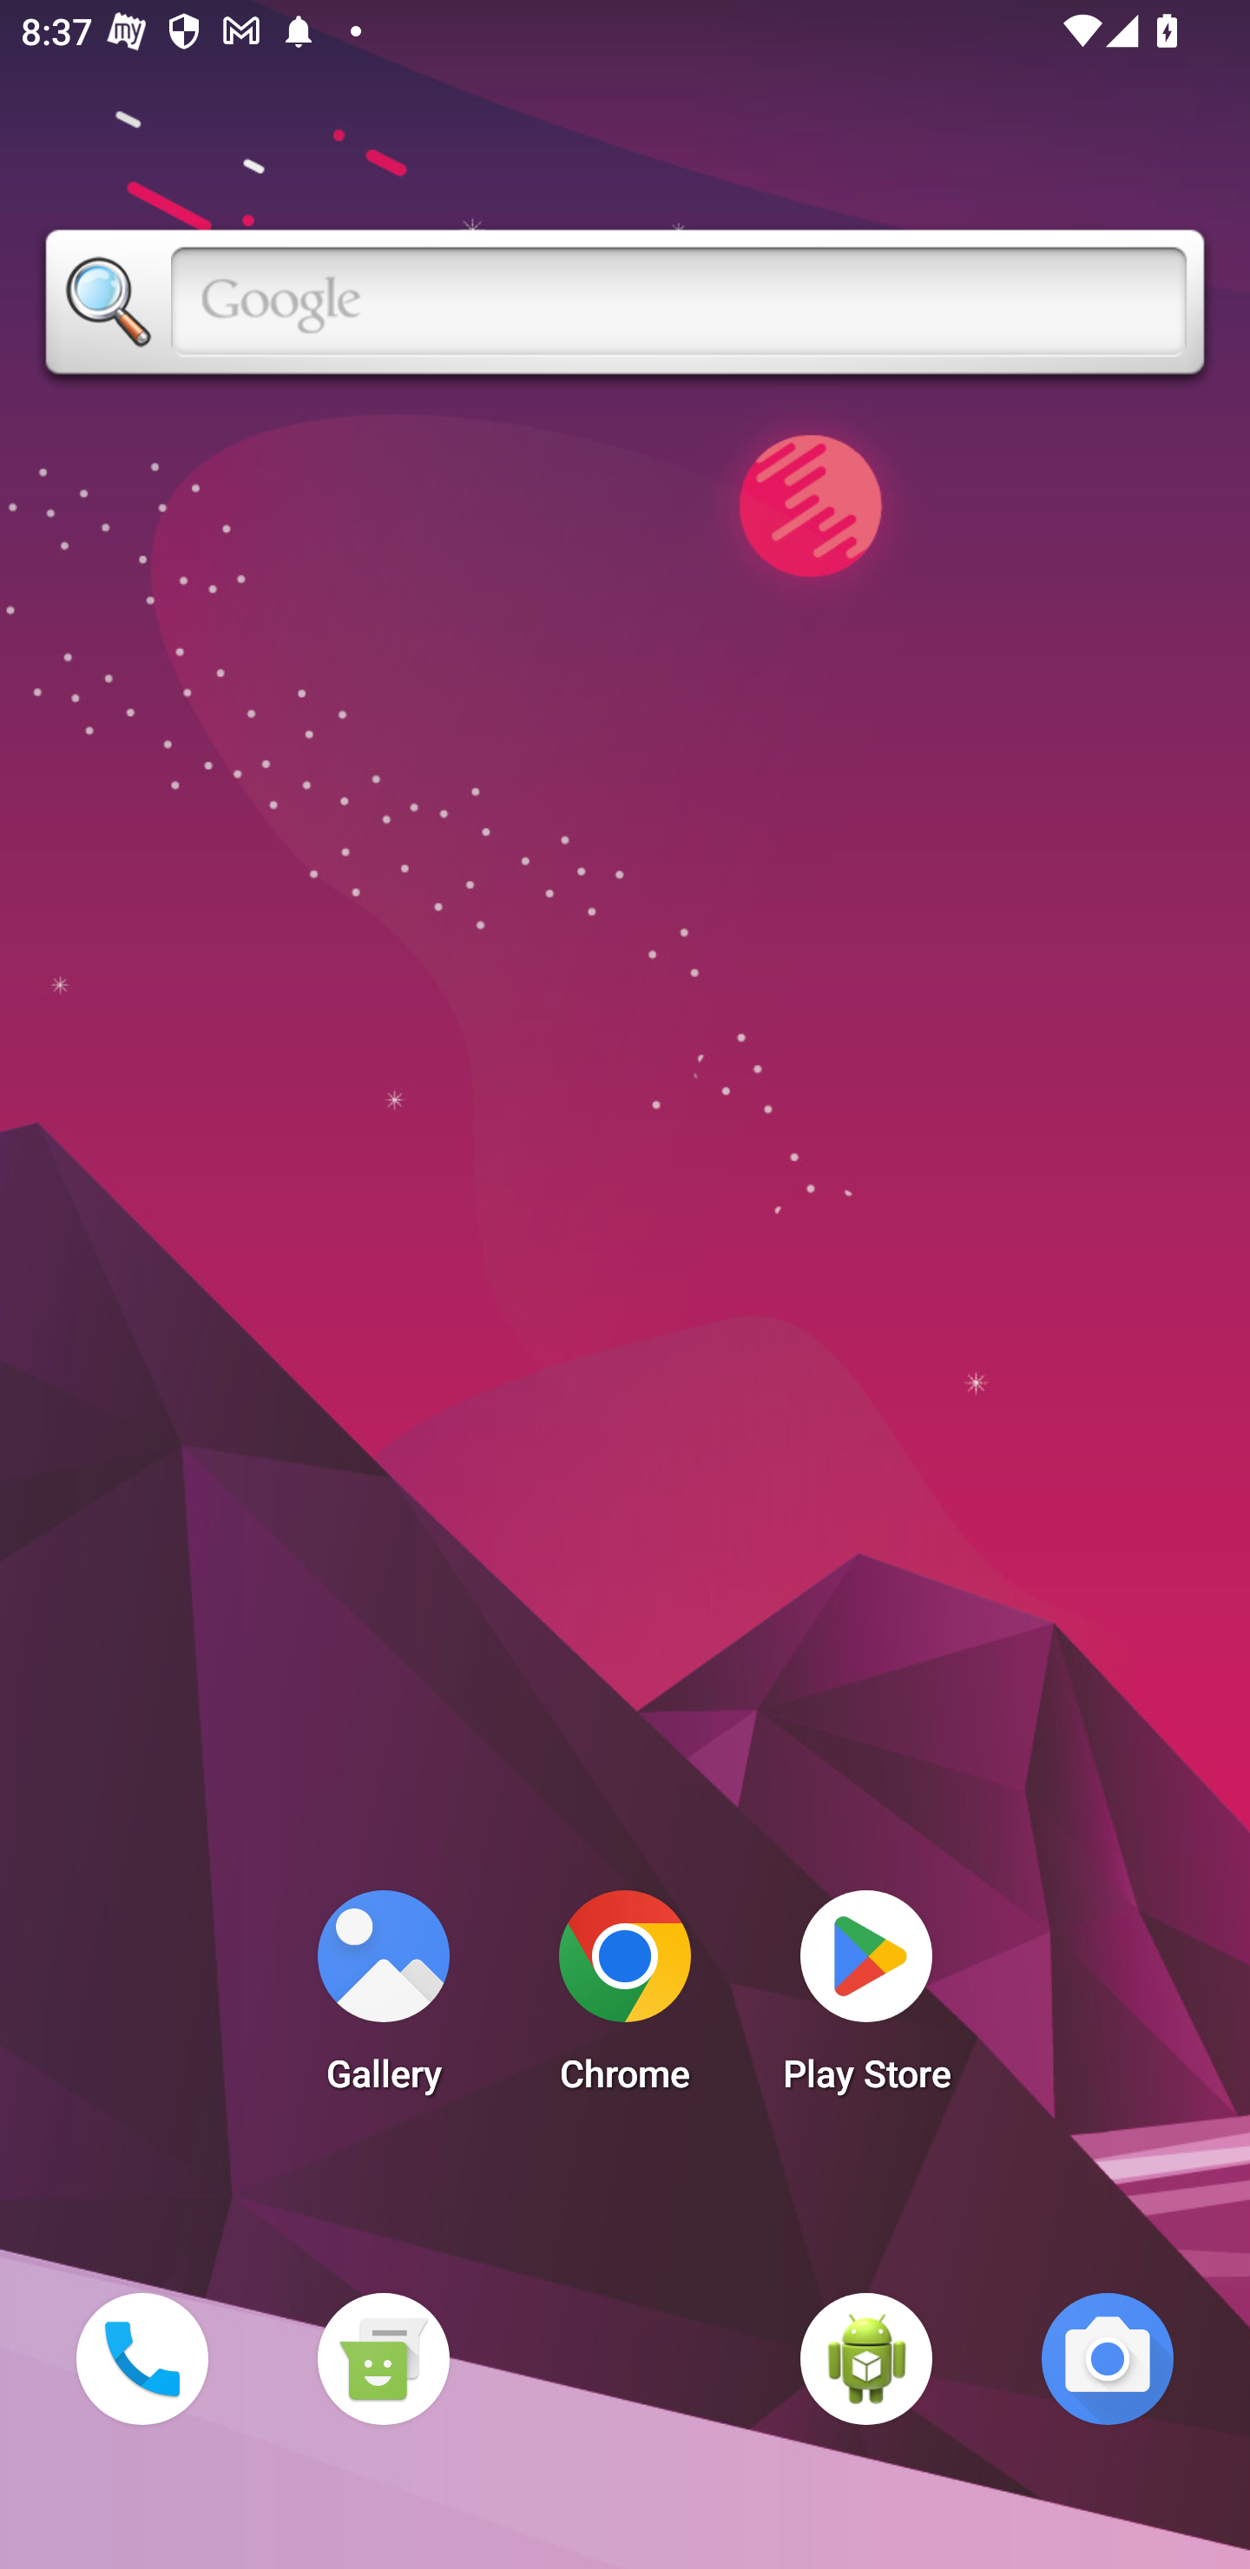 The image size is (1250, 2569). What do you see at coordinates (1108, 2358) in the screenshot?
I see `Camera` at bounding box center [1108, 2358].